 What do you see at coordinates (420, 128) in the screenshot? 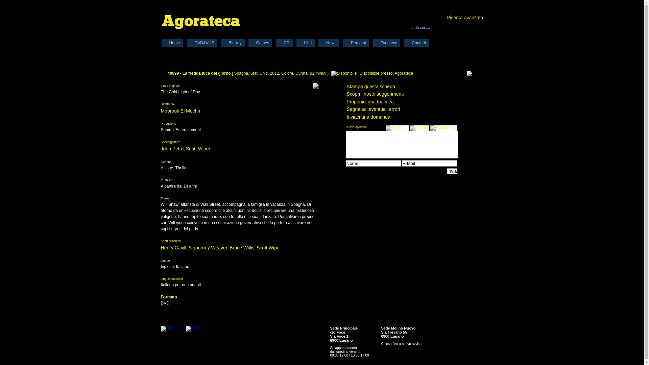
I see `Corsivo` at bounding box center [420, 128].